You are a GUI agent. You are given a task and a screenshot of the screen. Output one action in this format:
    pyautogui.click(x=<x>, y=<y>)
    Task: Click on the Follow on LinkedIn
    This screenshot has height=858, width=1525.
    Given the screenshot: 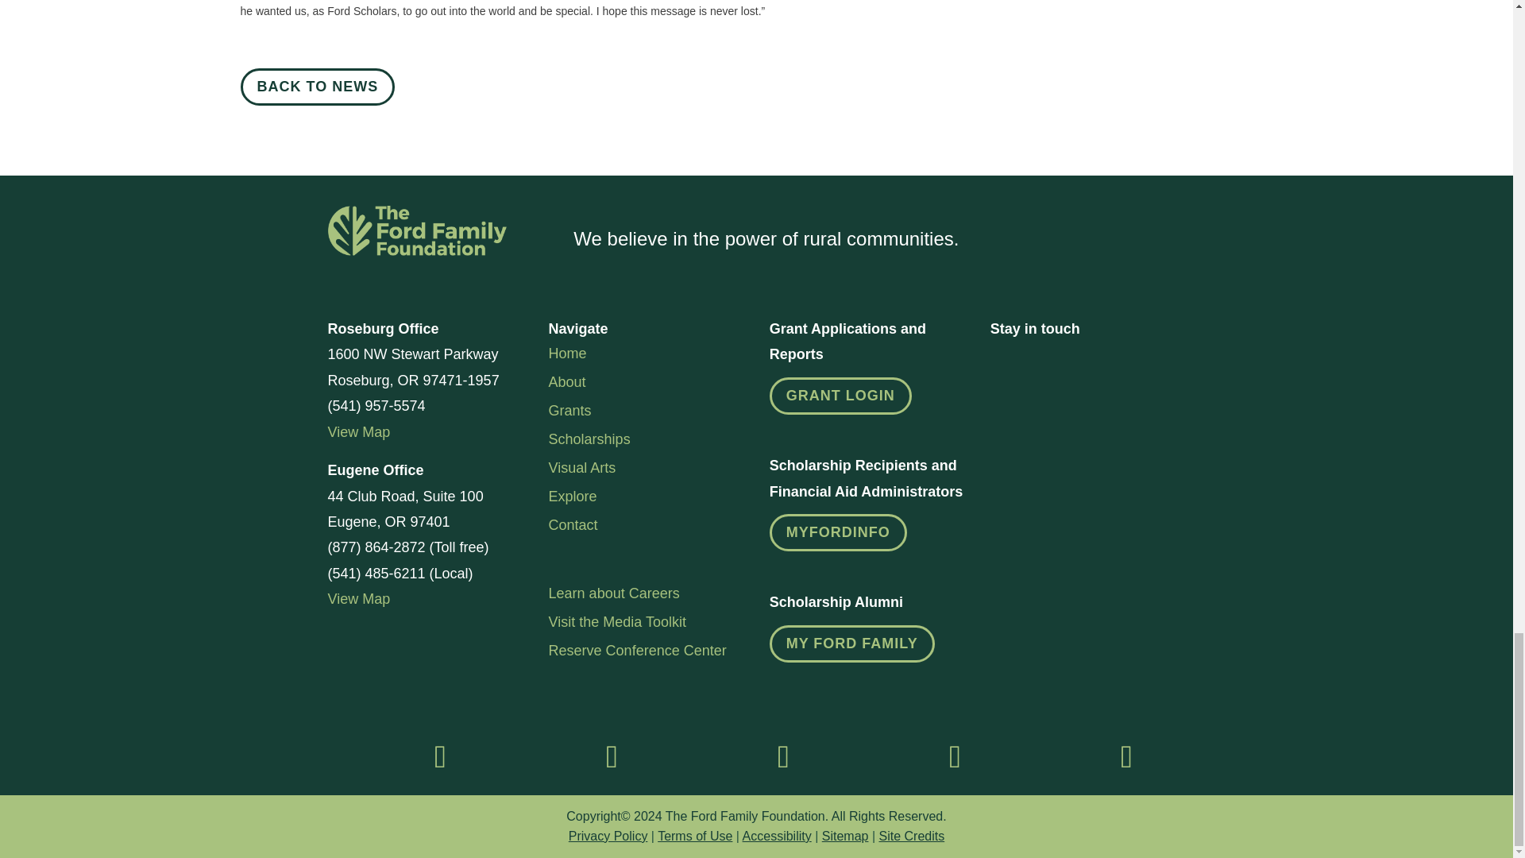 What is the action you would take?
    pyautogui.click(x=783, y=756)
    